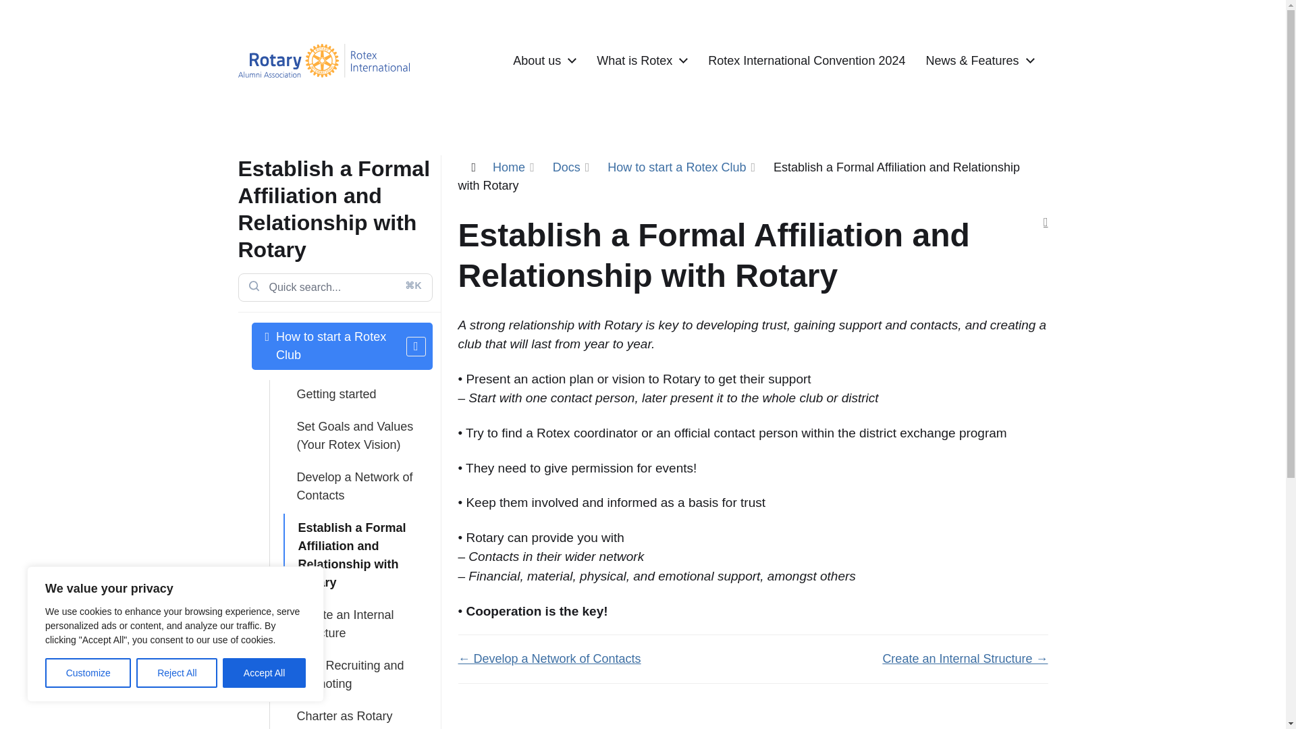 This screenshot has width=1296, height=729. I want to click on Reject All, so click(177, 673).